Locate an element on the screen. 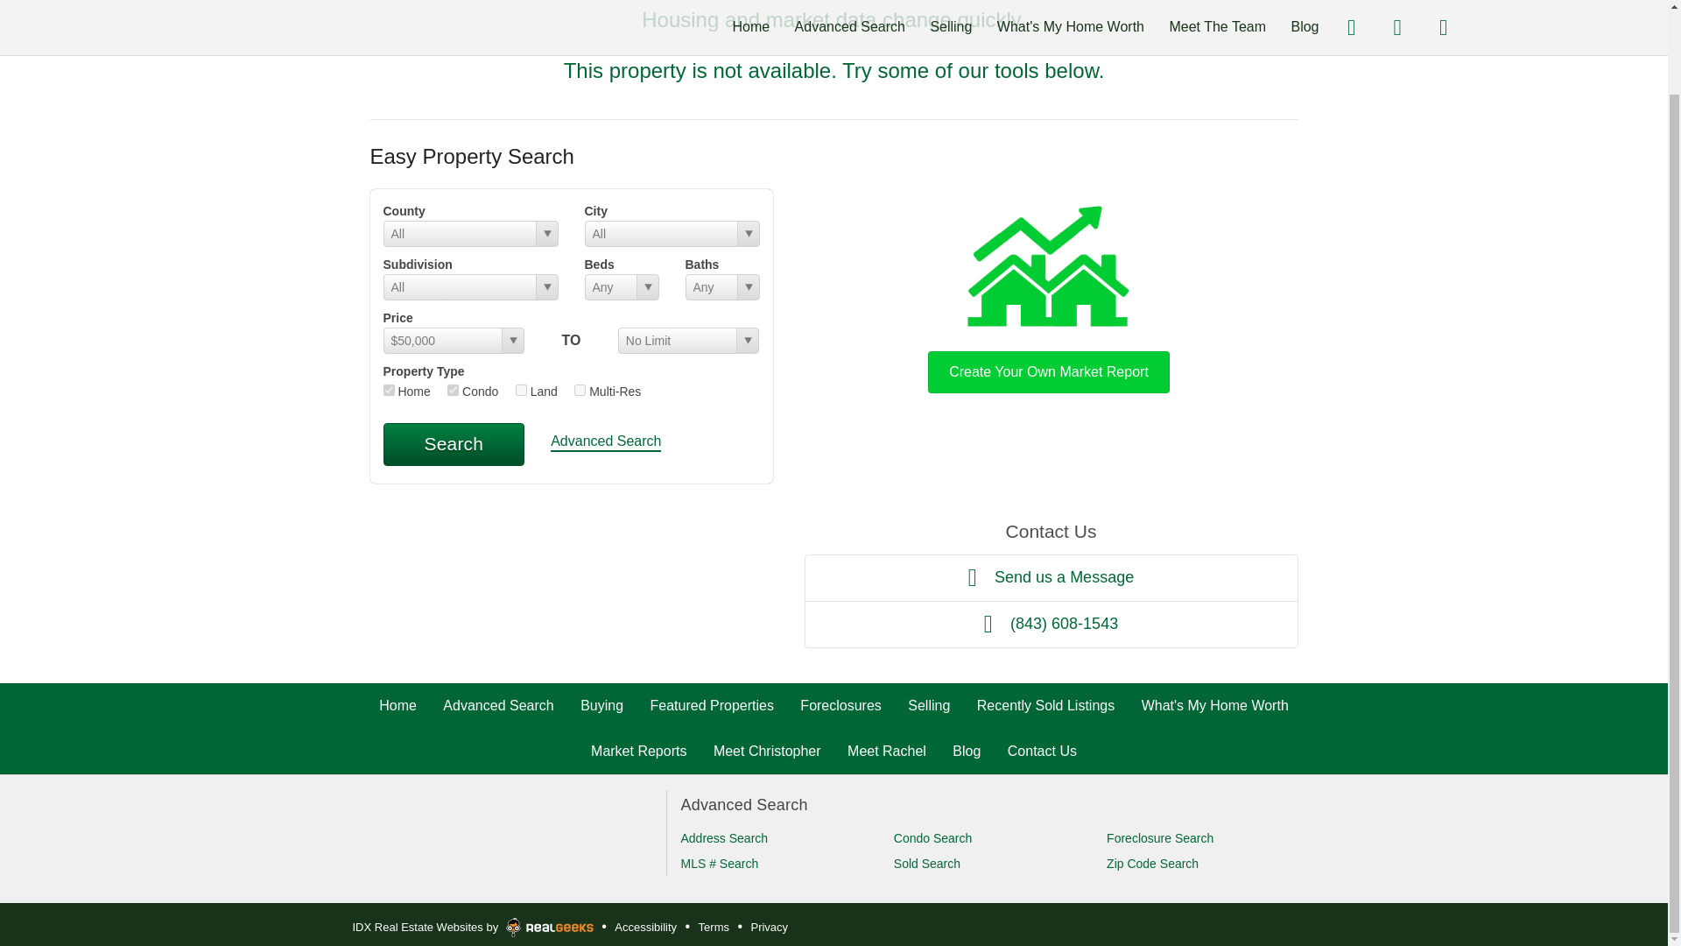  Foreclosure Search is located at coordinates (1159, 838).